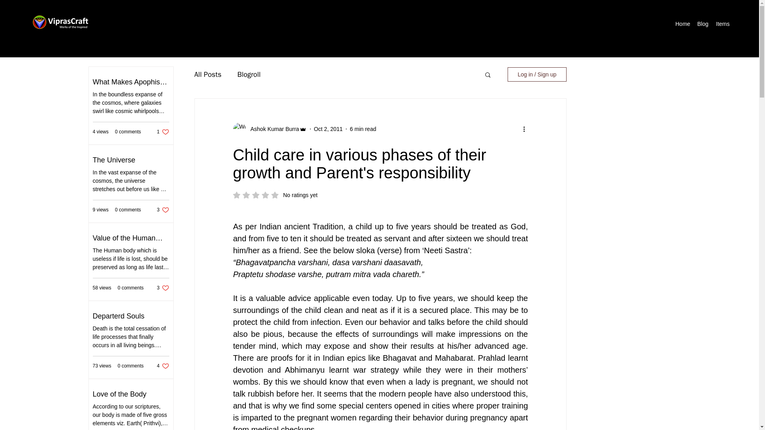 Image resolution: width=765 pixels, height=430 pixels. I want to click on Items, so click(163, 288).